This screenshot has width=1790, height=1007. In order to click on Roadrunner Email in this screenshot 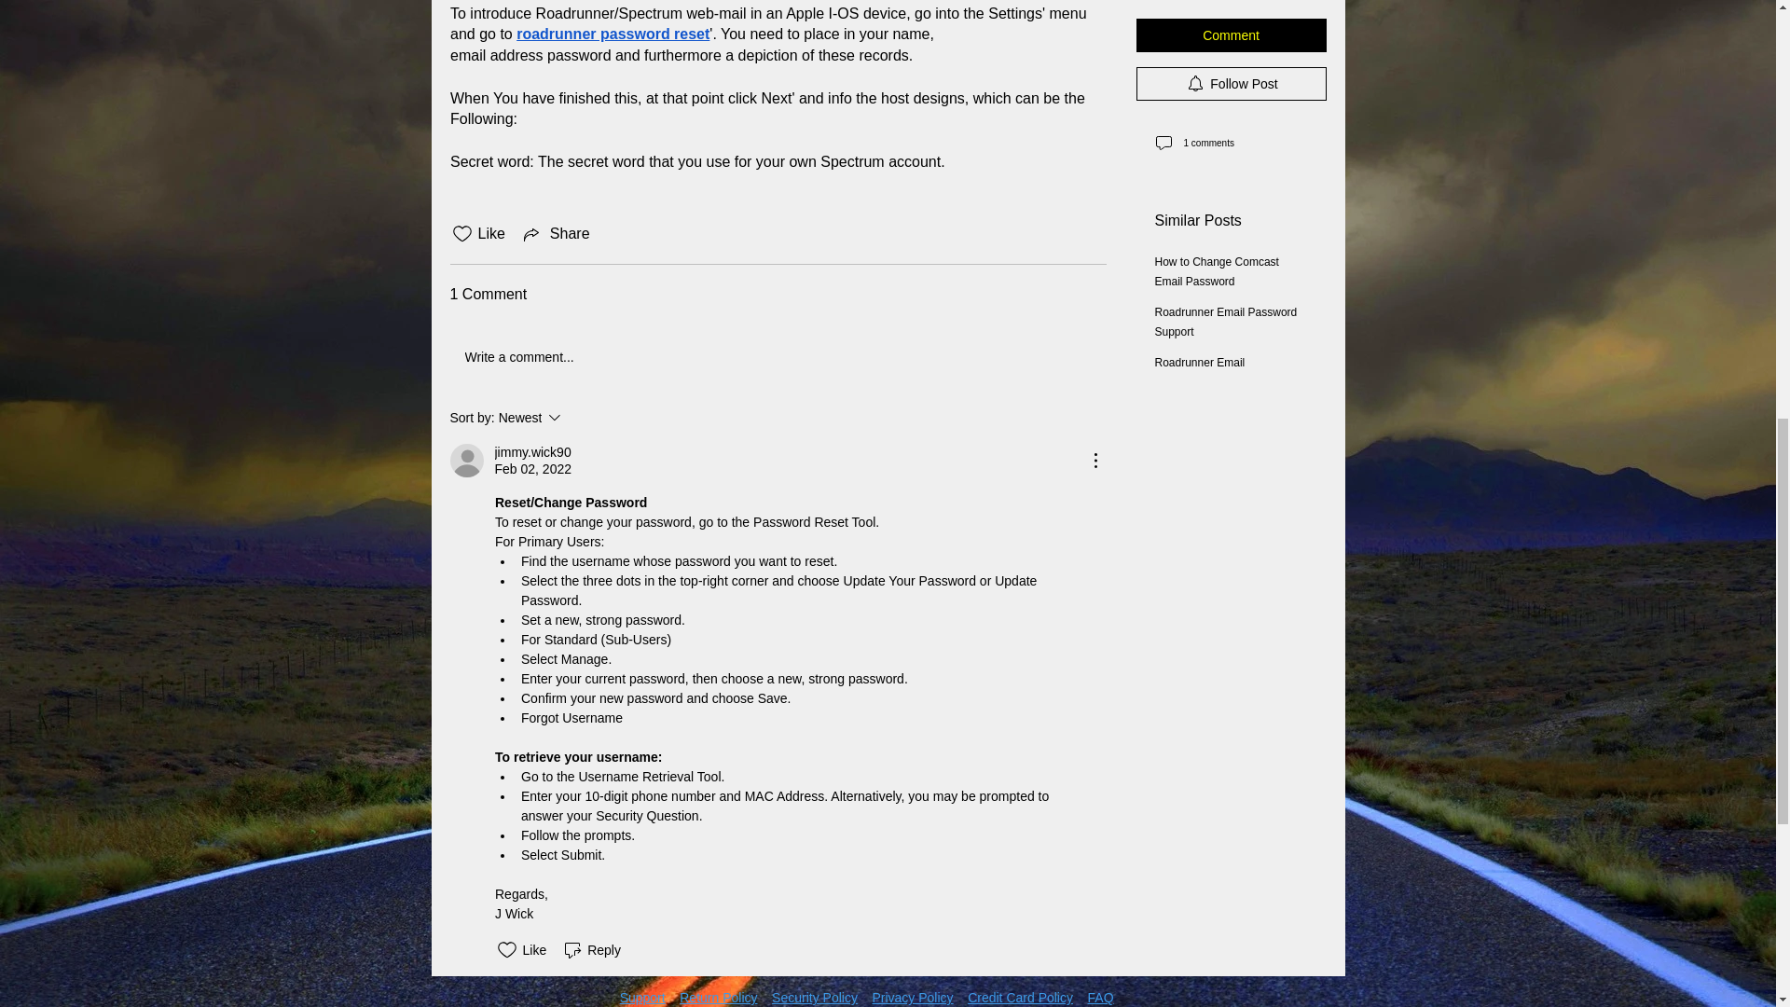, I will do `click(1199, 13)`.